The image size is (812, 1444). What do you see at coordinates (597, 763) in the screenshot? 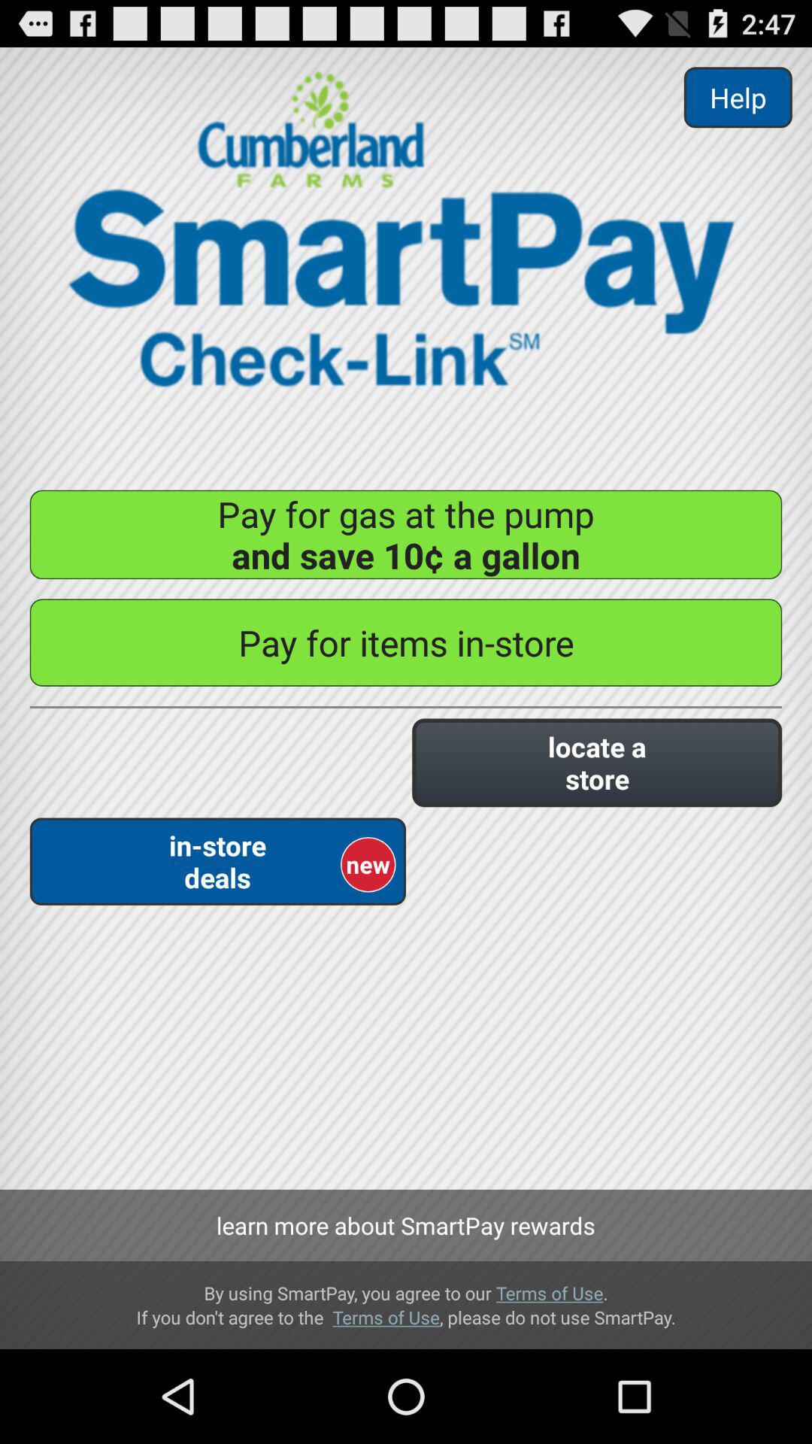
I see `open the locate a
store item` at bounding box center [597, 763].